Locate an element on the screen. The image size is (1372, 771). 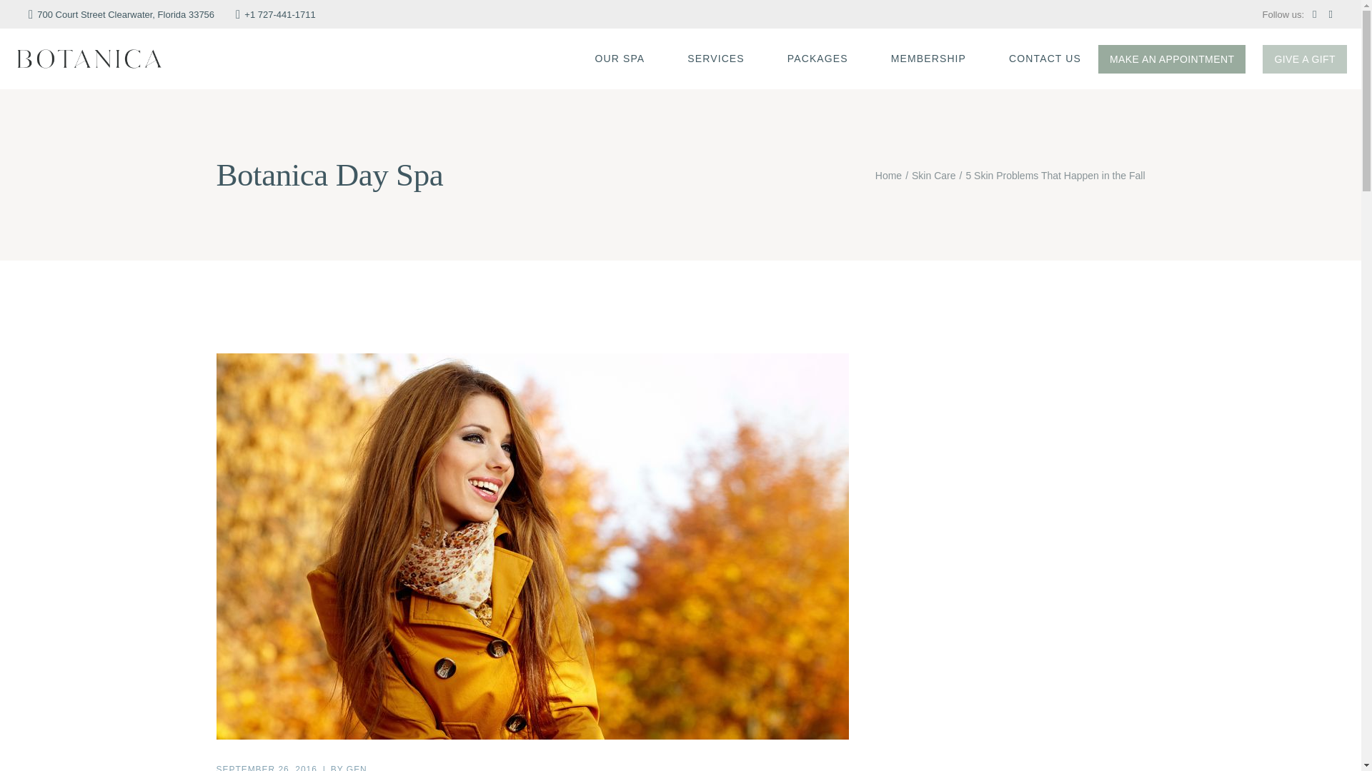
700 Court Street Clearwater, Florida 33756 is located at coordinates (121, 14).